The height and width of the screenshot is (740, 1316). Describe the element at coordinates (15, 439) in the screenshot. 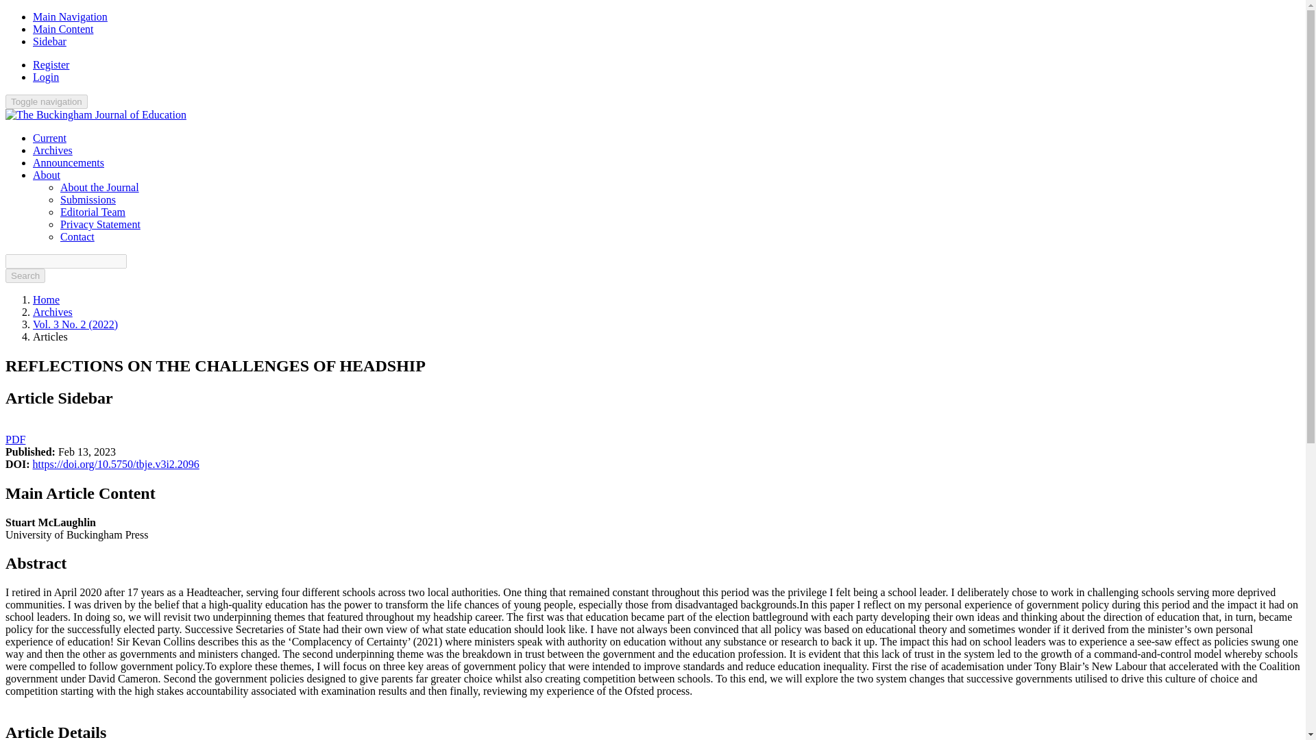

I see `PDF` at that location.